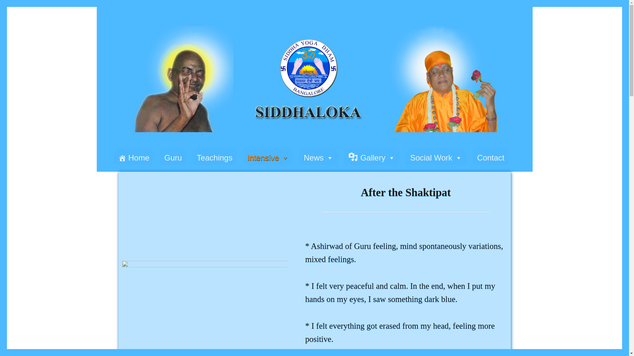  What do you see at coordinates (436, 157) in the screenshot?
I see `Social Work` at bounding box center [436, 157].